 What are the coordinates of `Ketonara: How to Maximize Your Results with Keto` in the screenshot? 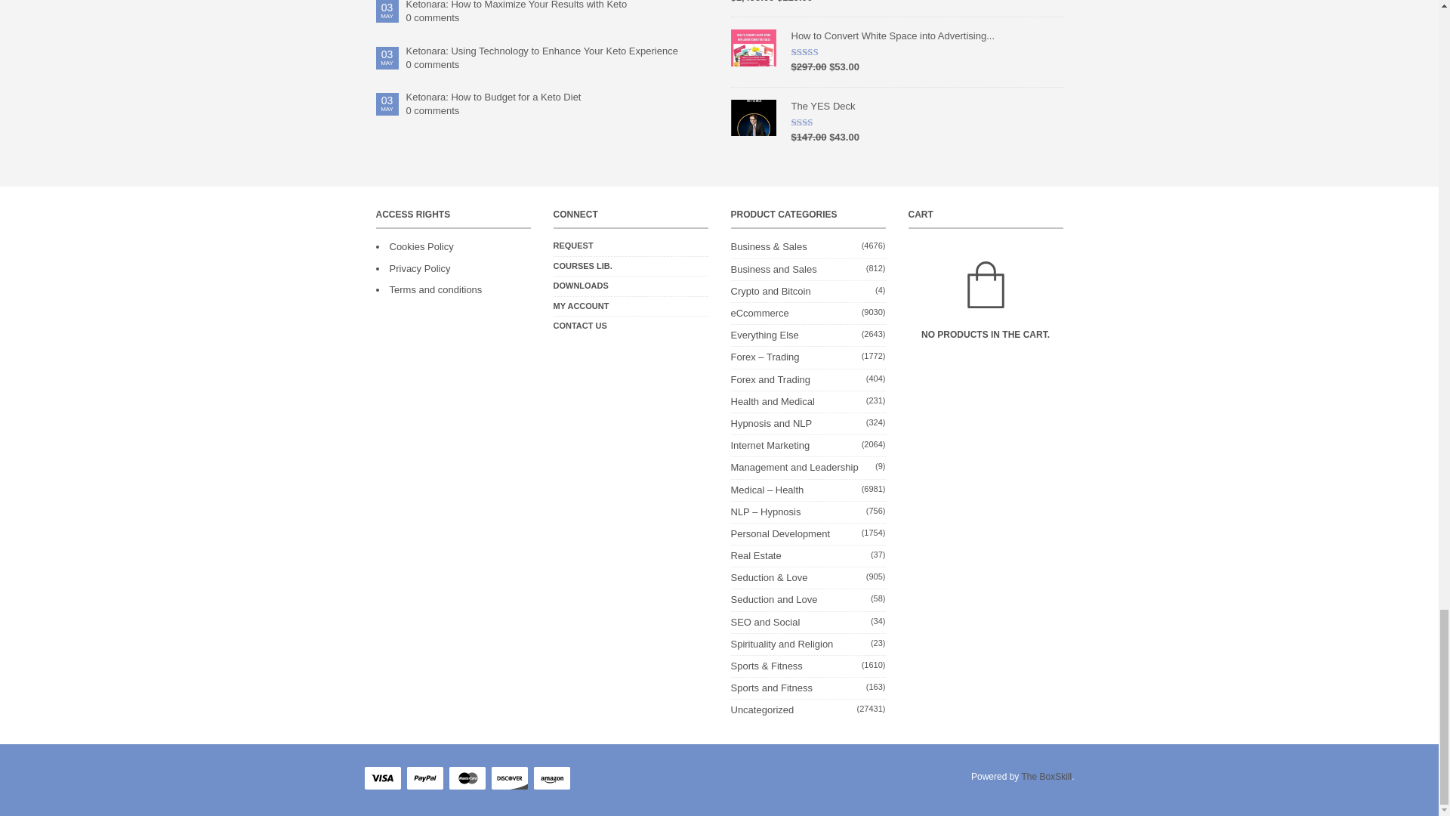 It's located at (557, 6).